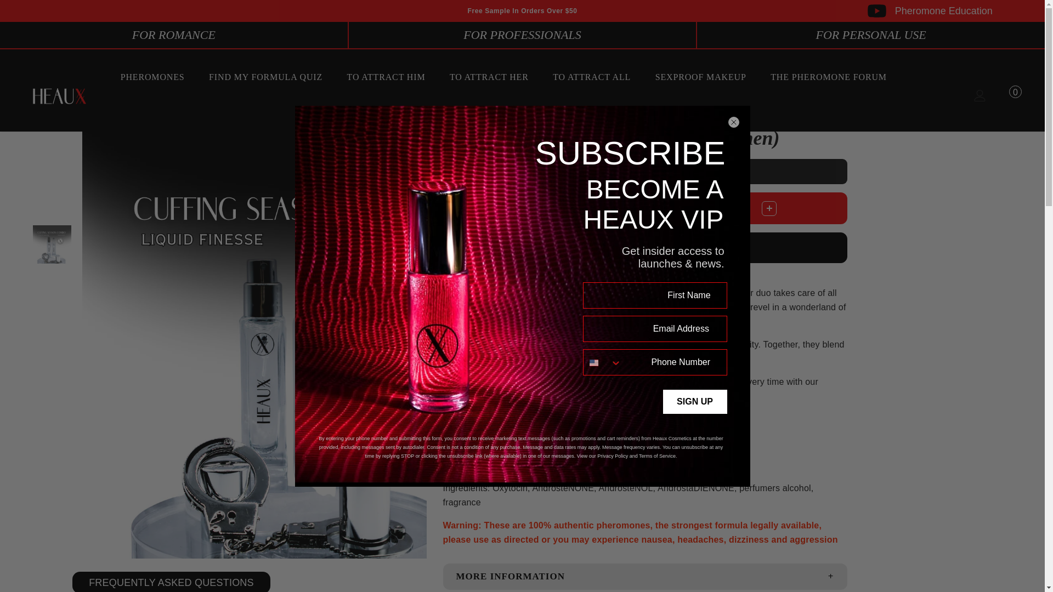 Image resolution: width=1053 pixels, height=592 pixels. I want to click on FIND MY FORMULA QUIZ, so click(265, 80).